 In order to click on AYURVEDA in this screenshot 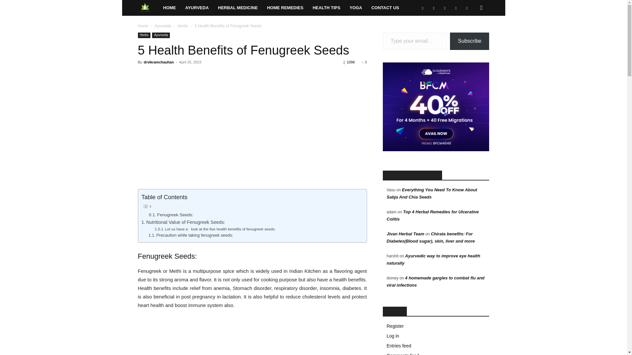, I will do `click(197, 8)`.